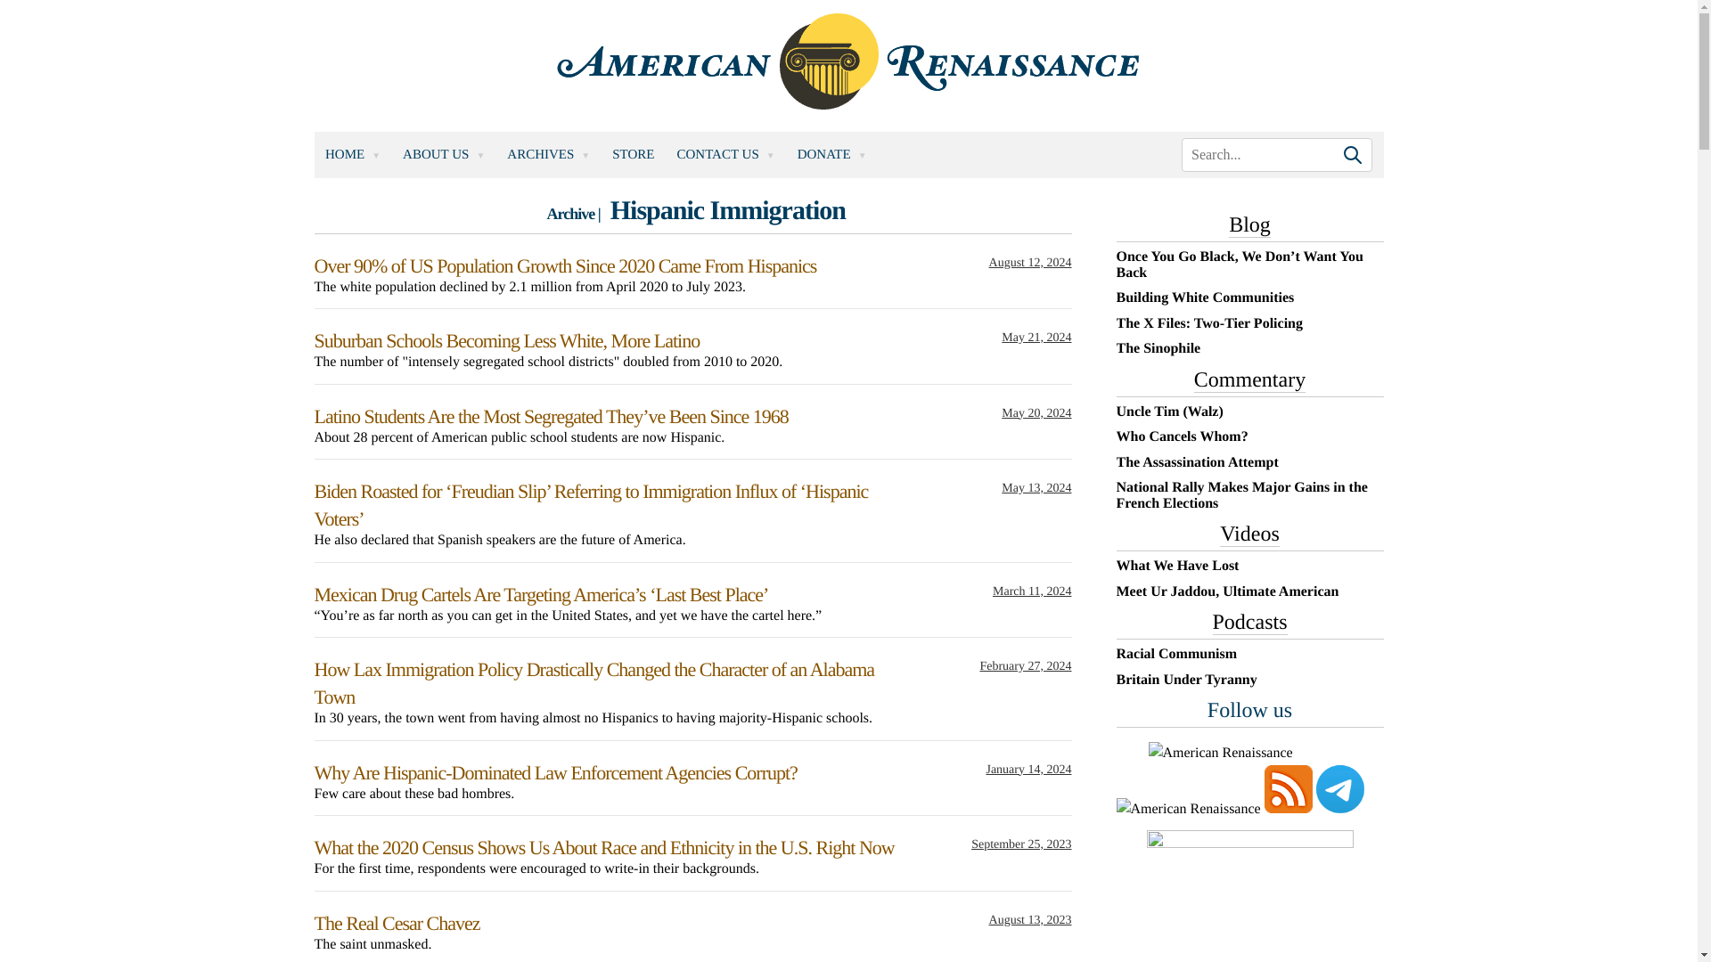  Describe the element at coordinates (352, 153) in the screenshot. I see `HOME` at that location.